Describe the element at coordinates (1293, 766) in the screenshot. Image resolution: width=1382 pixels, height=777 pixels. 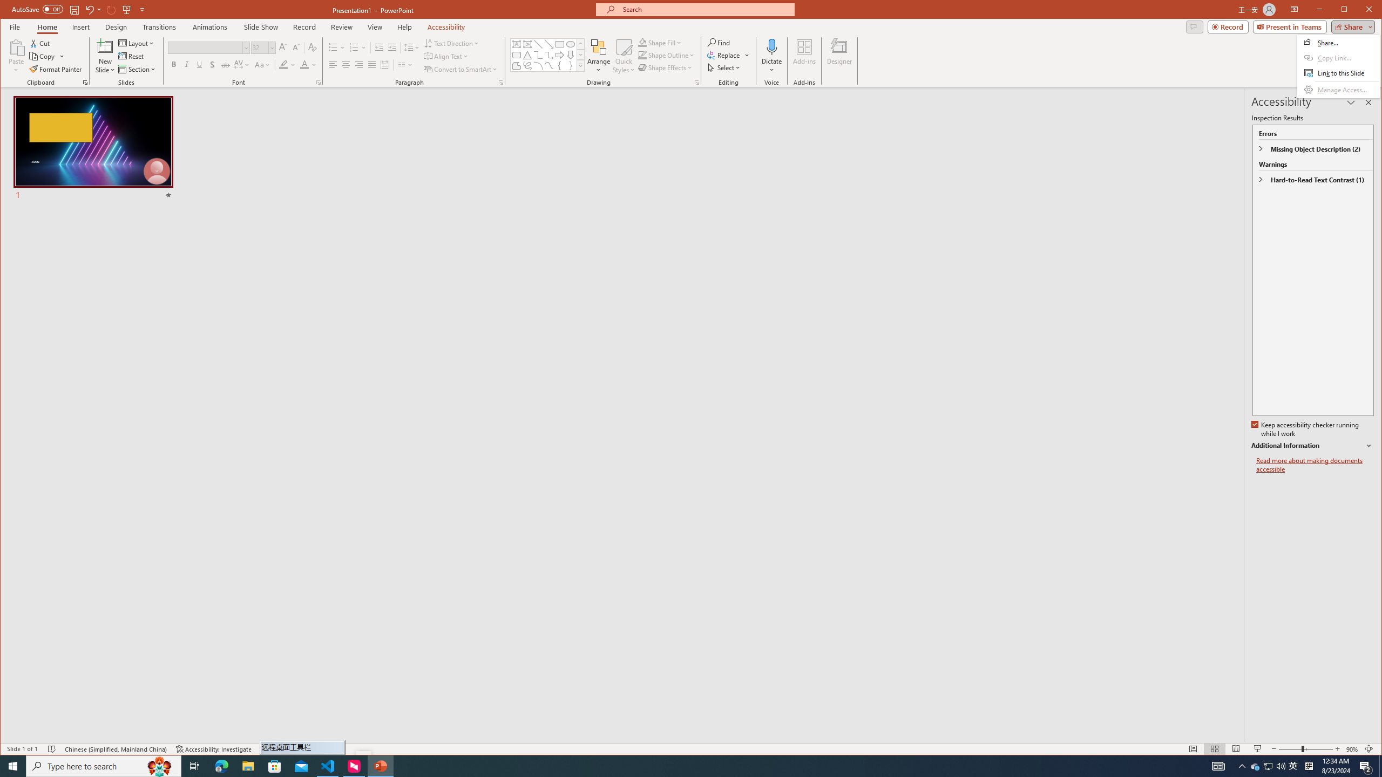
I see `Curve` at that location.